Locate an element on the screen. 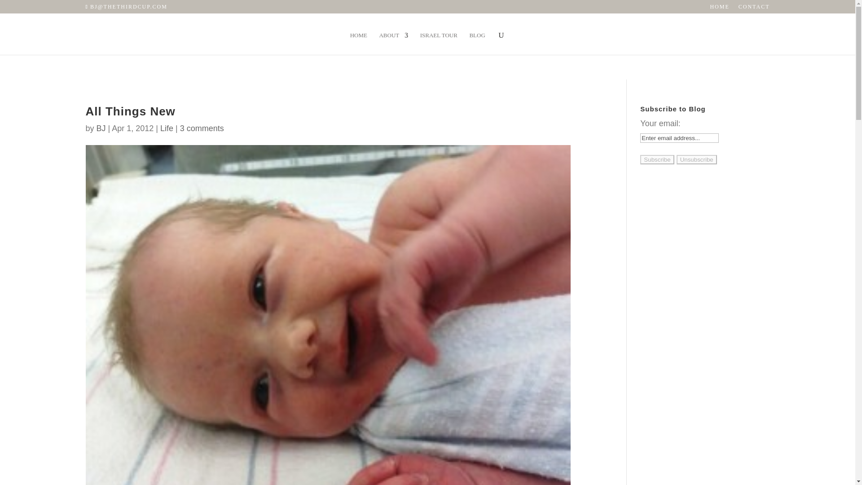 The width and height of the screenshot is (862, 485). BJ is located at coordinates (101, 128).